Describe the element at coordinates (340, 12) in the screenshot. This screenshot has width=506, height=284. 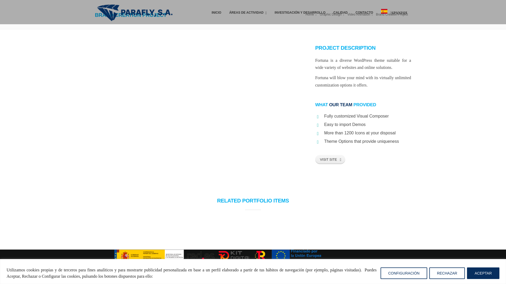
I see `CALIDAD` at that location.